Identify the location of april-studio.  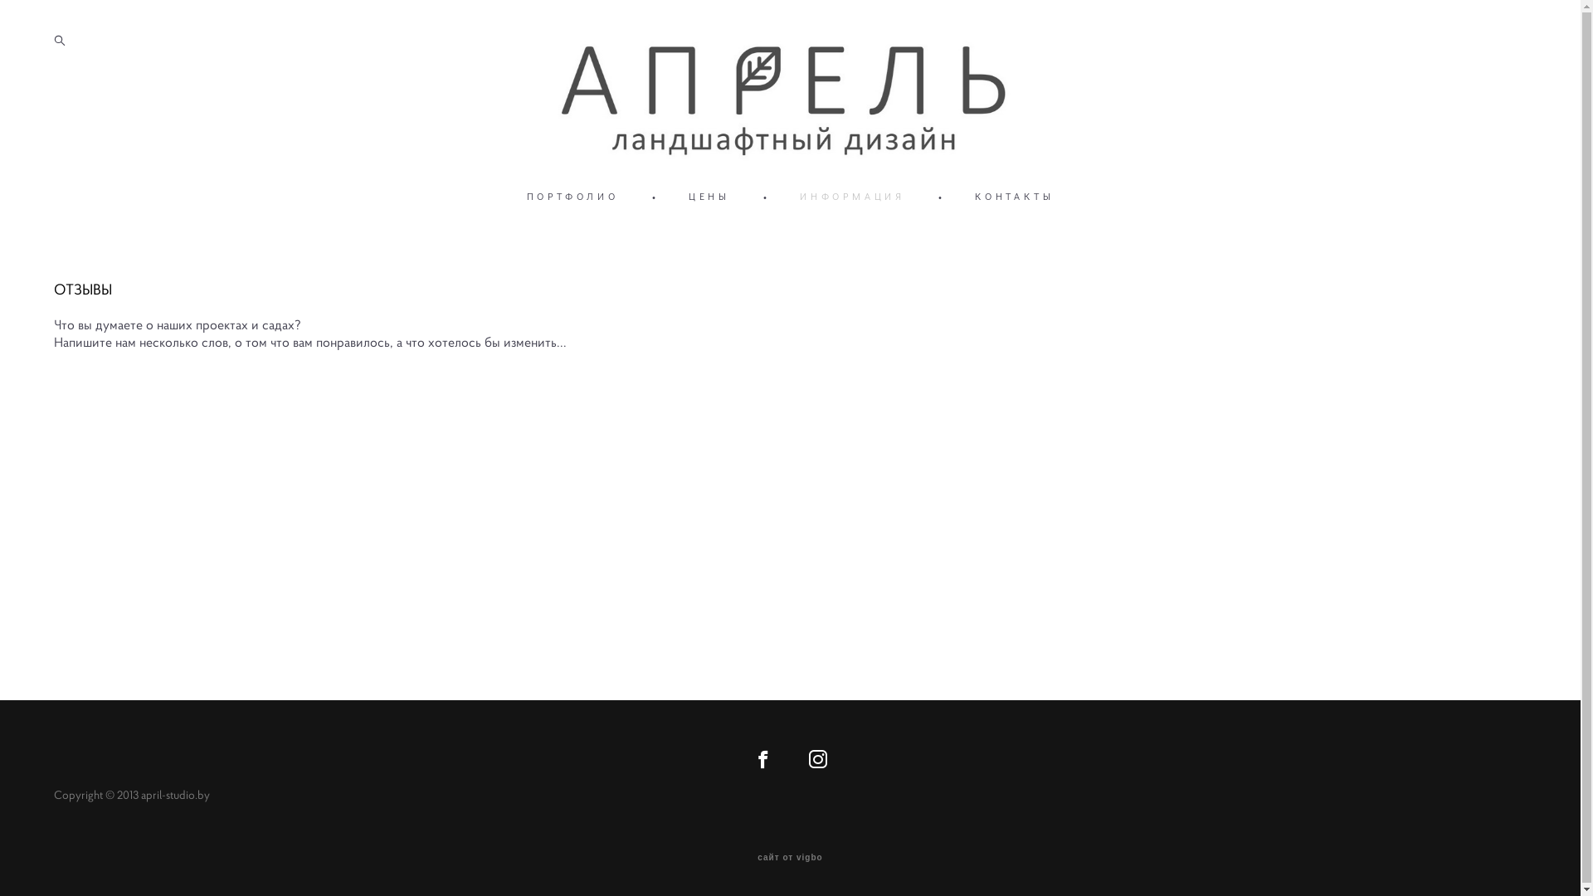
(790, 98).